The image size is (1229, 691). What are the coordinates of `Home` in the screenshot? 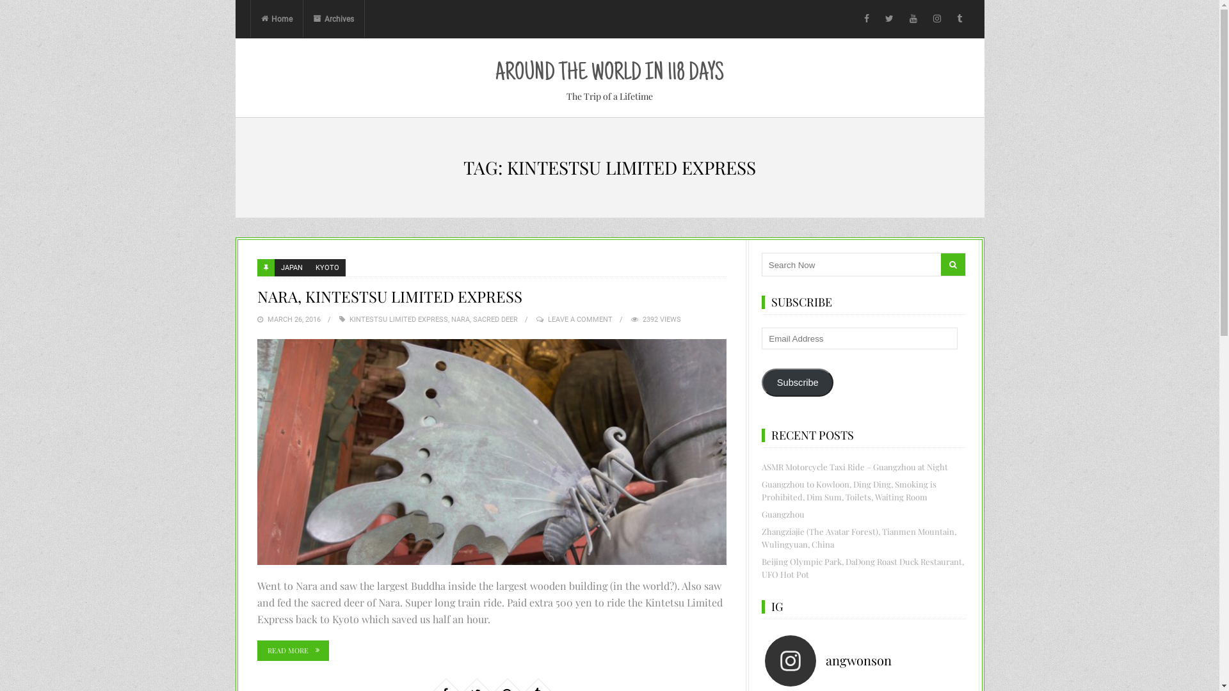 It's located at (277, 19).